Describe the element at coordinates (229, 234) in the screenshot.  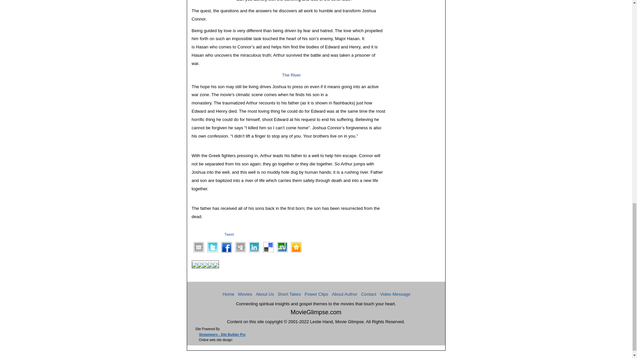
I see `Tweet` at that location.